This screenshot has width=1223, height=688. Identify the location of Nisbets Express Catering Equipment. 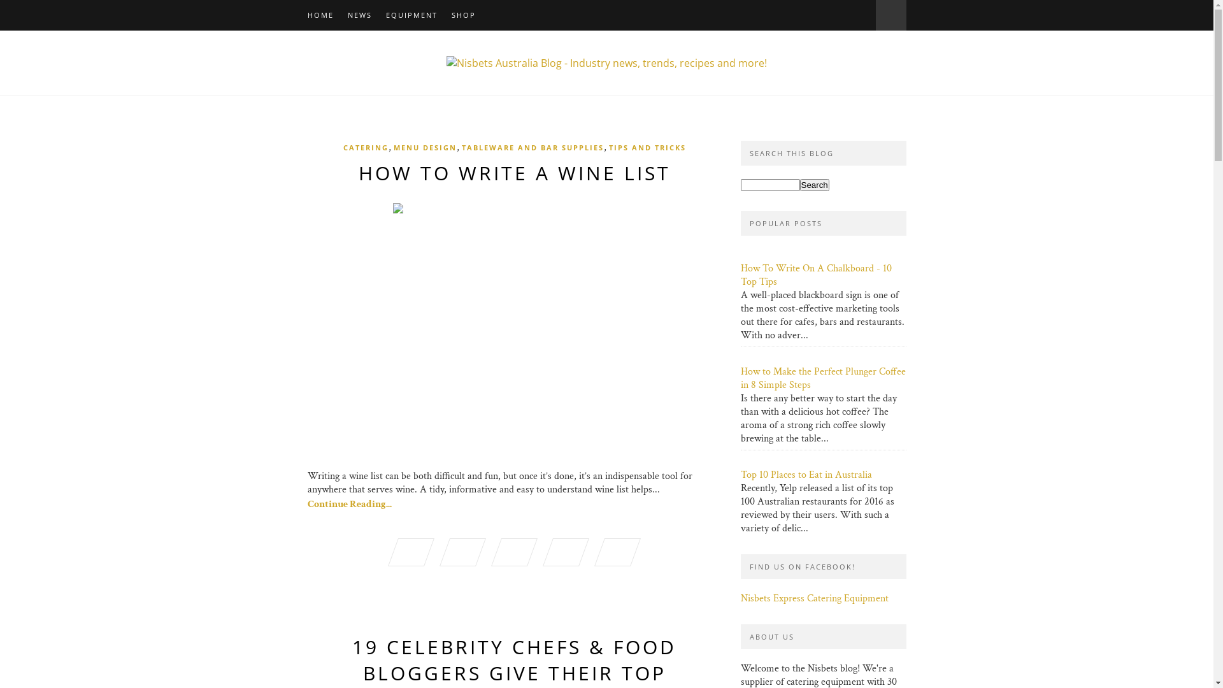
(814, 599).